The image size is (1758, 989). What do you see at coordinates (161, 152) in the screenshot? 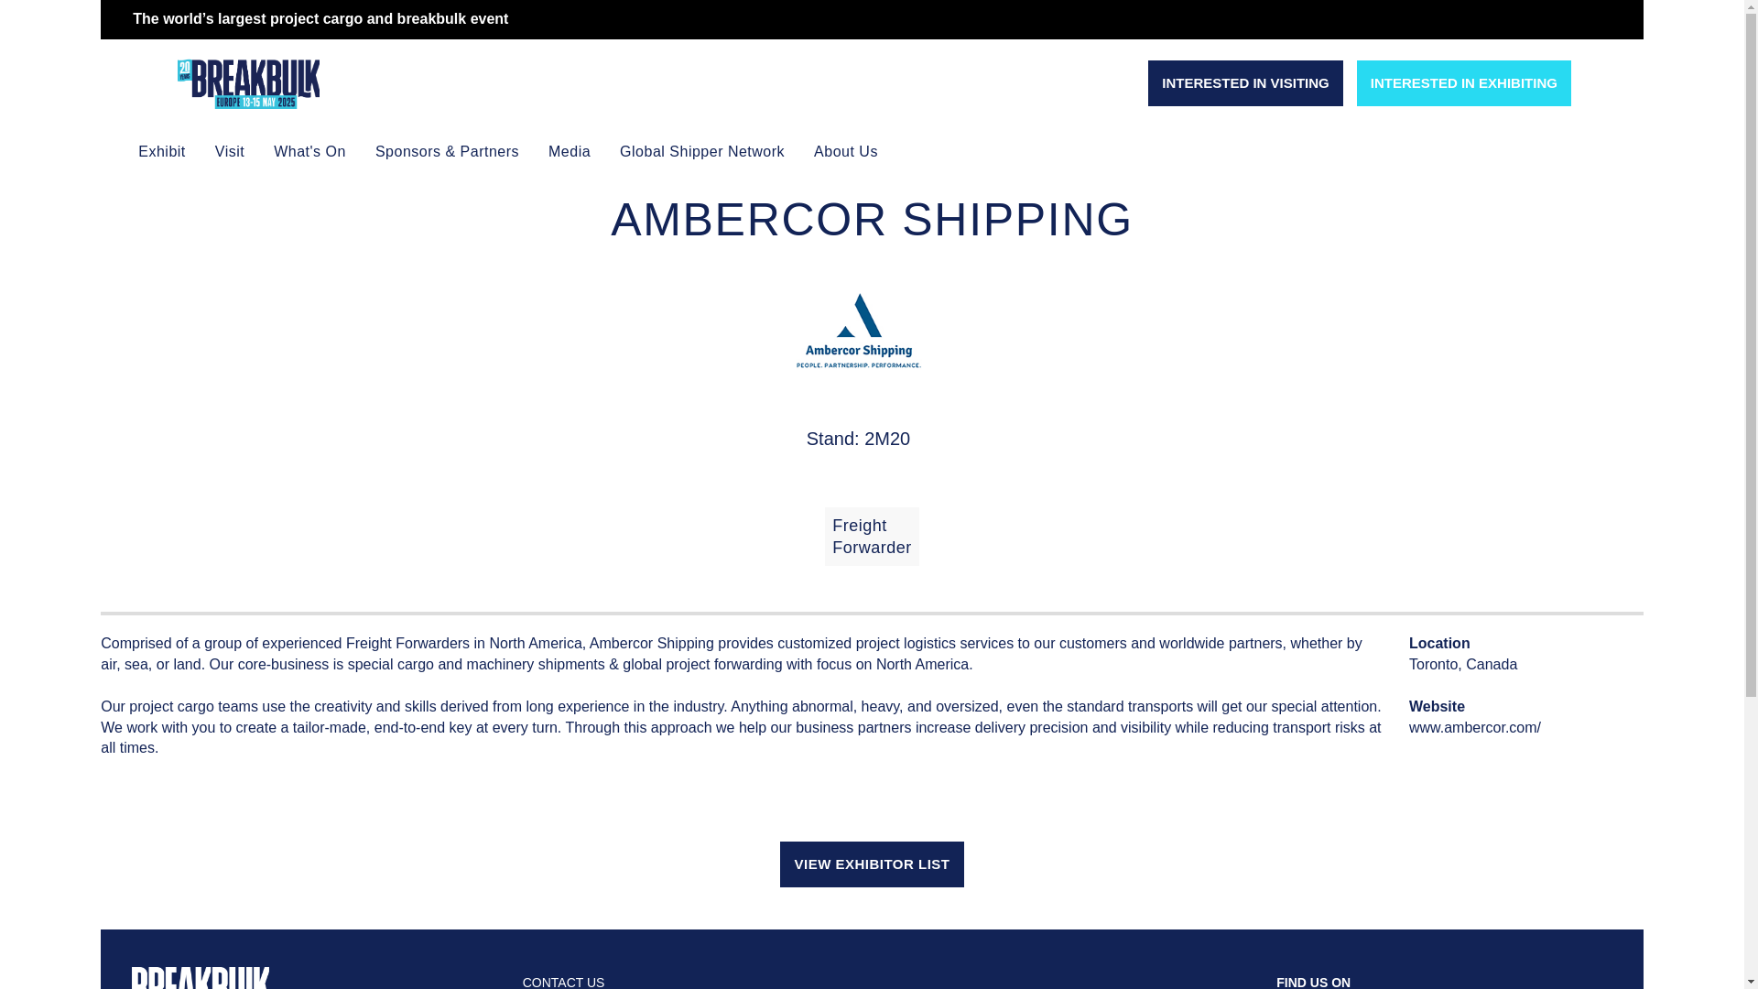
I see `Exhibit` at bounding box center [161, 152].